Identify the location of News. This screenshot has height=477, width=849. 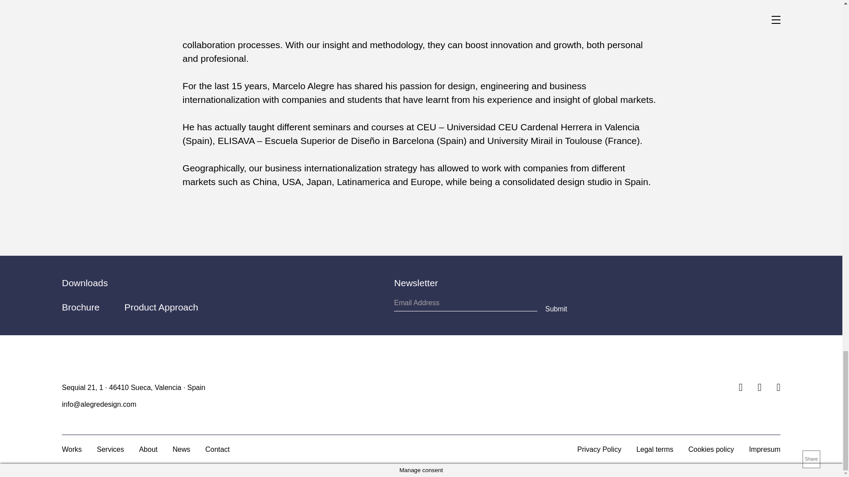
(181, 449).